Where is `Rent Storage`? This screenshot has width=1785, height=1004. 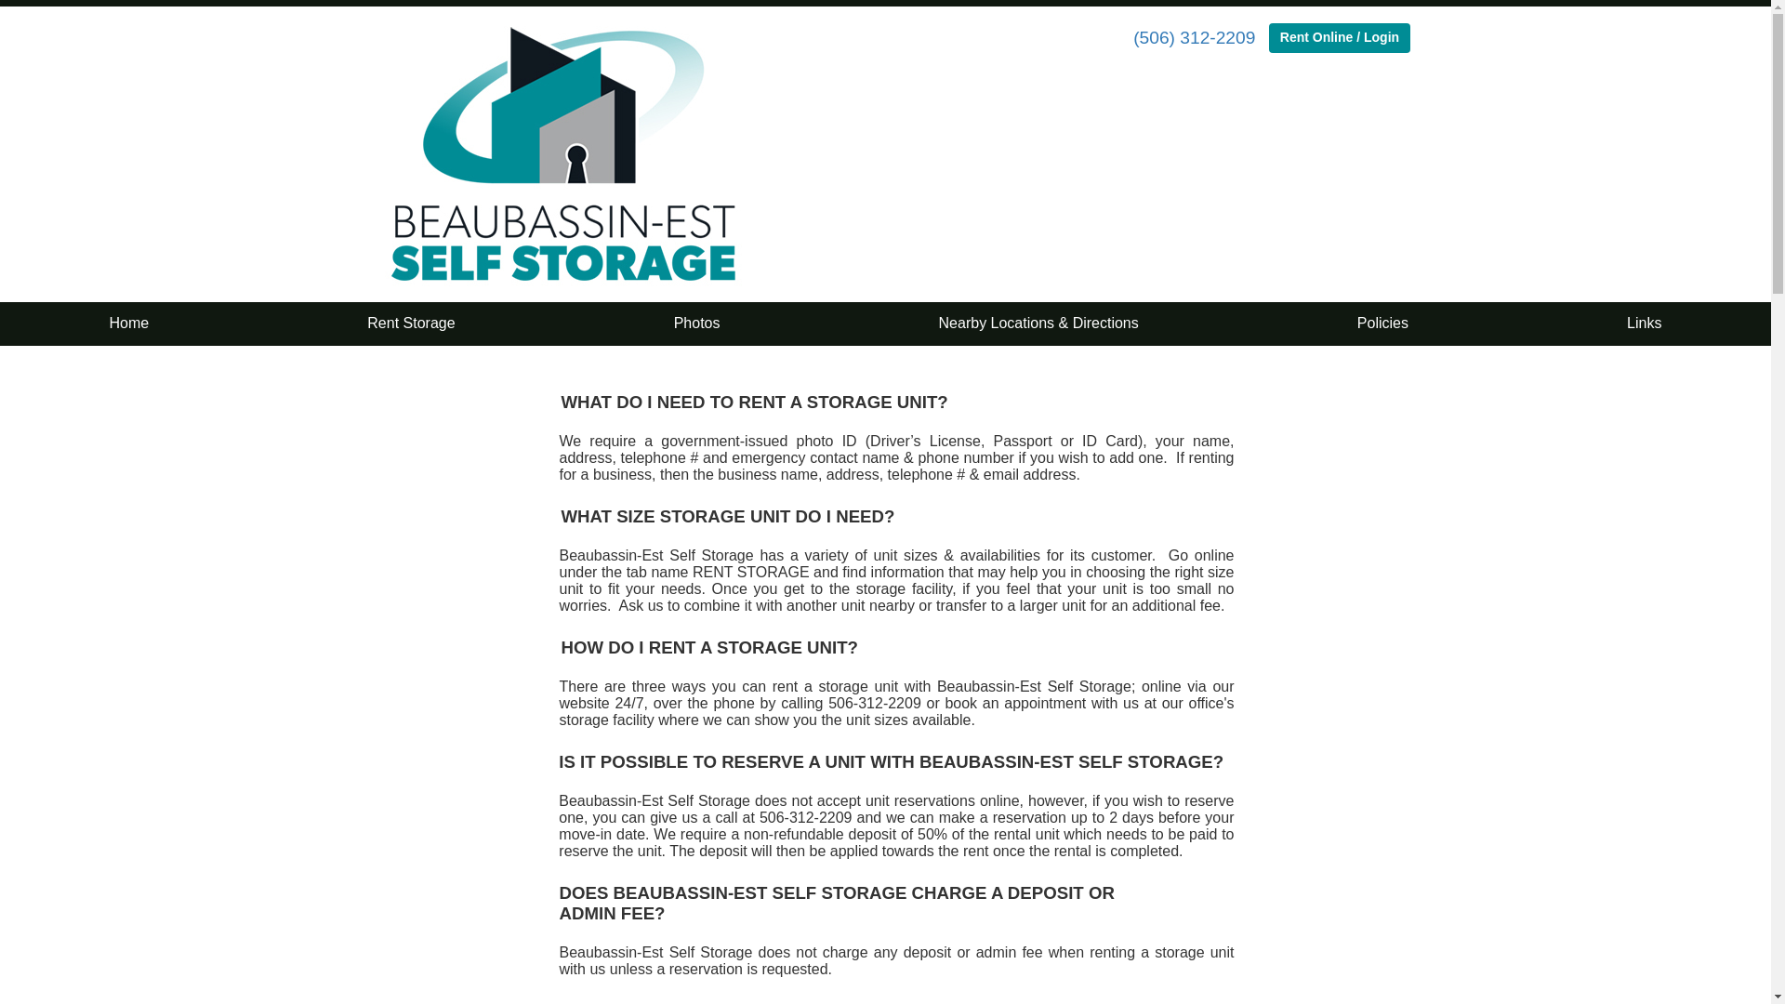 Rent Storage is located at coordinates (411, 324).